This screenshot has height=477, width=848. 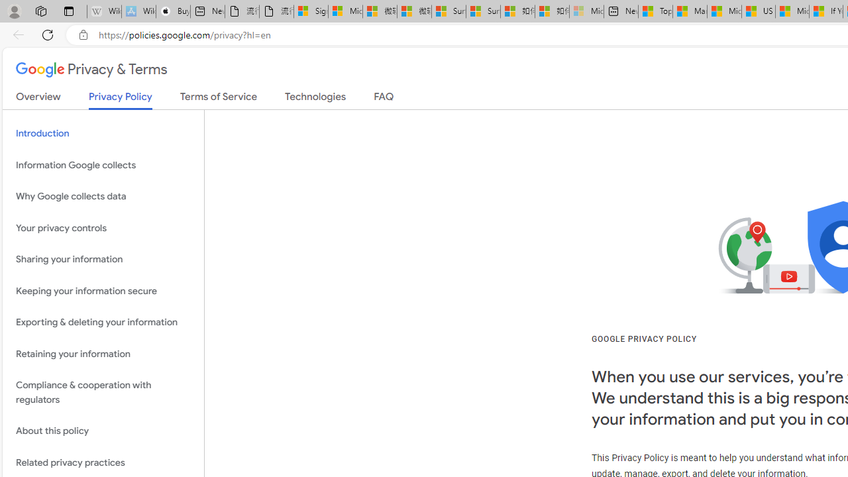 I want to click on Top Stories - MSN, so click(x=655, y=12).